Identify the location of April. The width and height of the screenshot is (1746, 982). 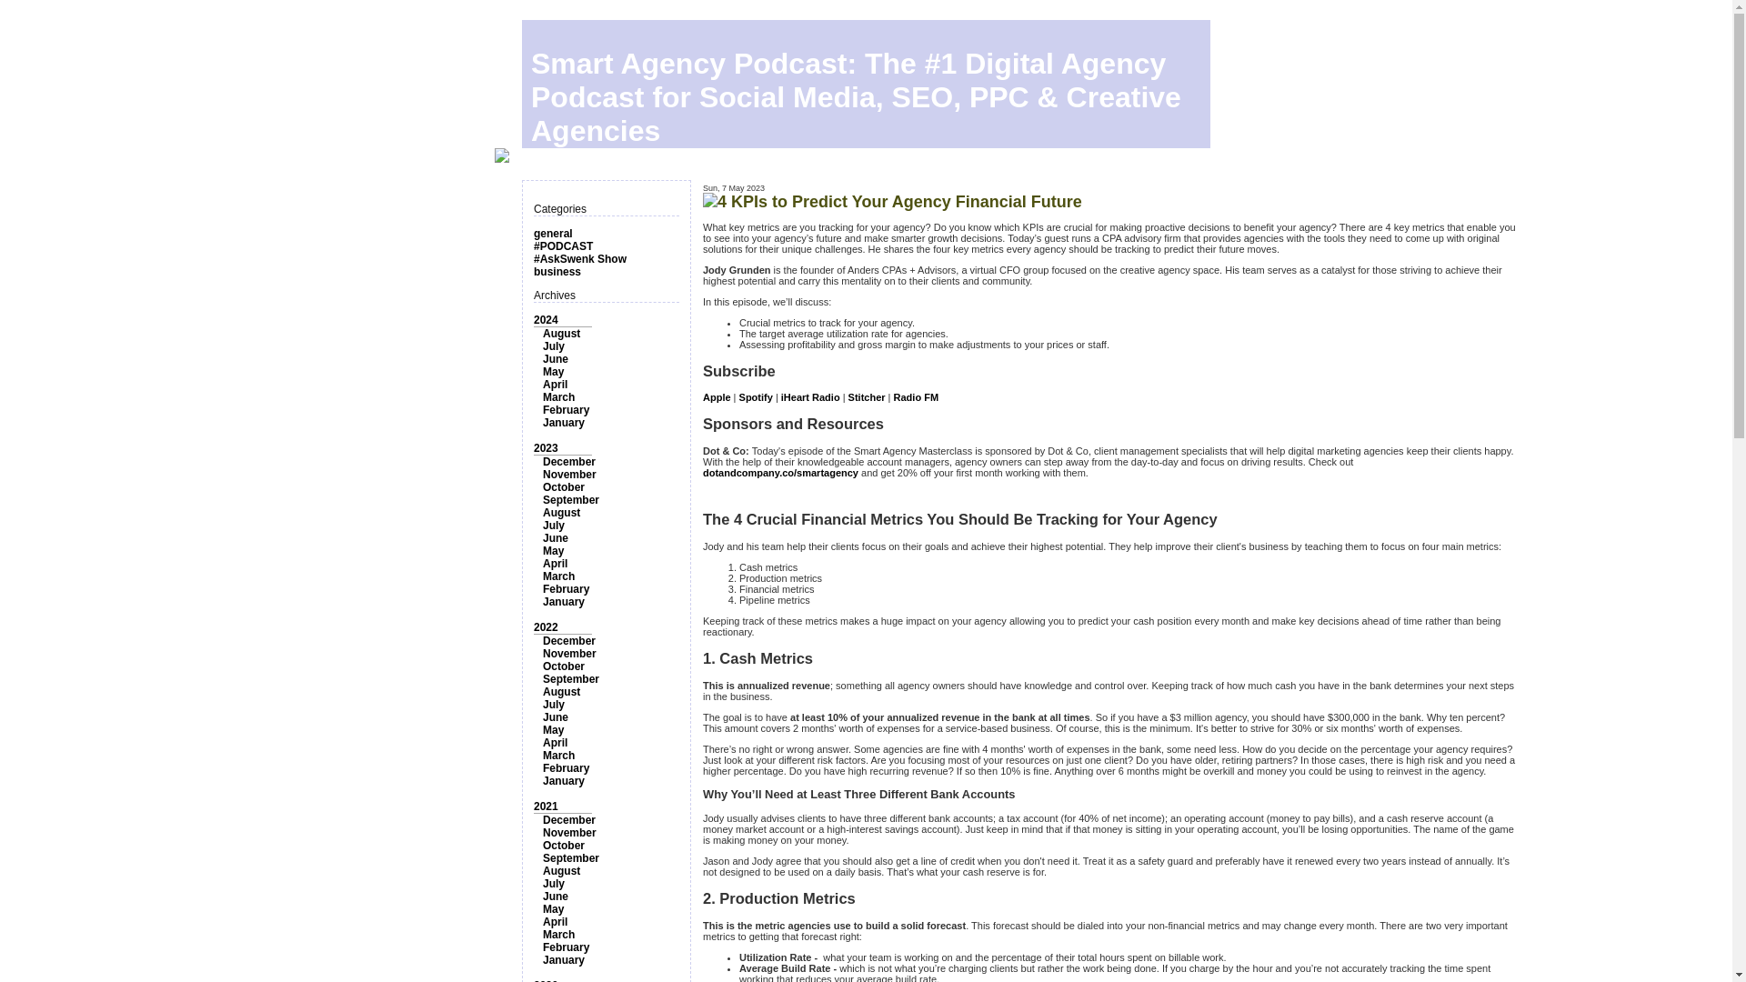
(555, 743).